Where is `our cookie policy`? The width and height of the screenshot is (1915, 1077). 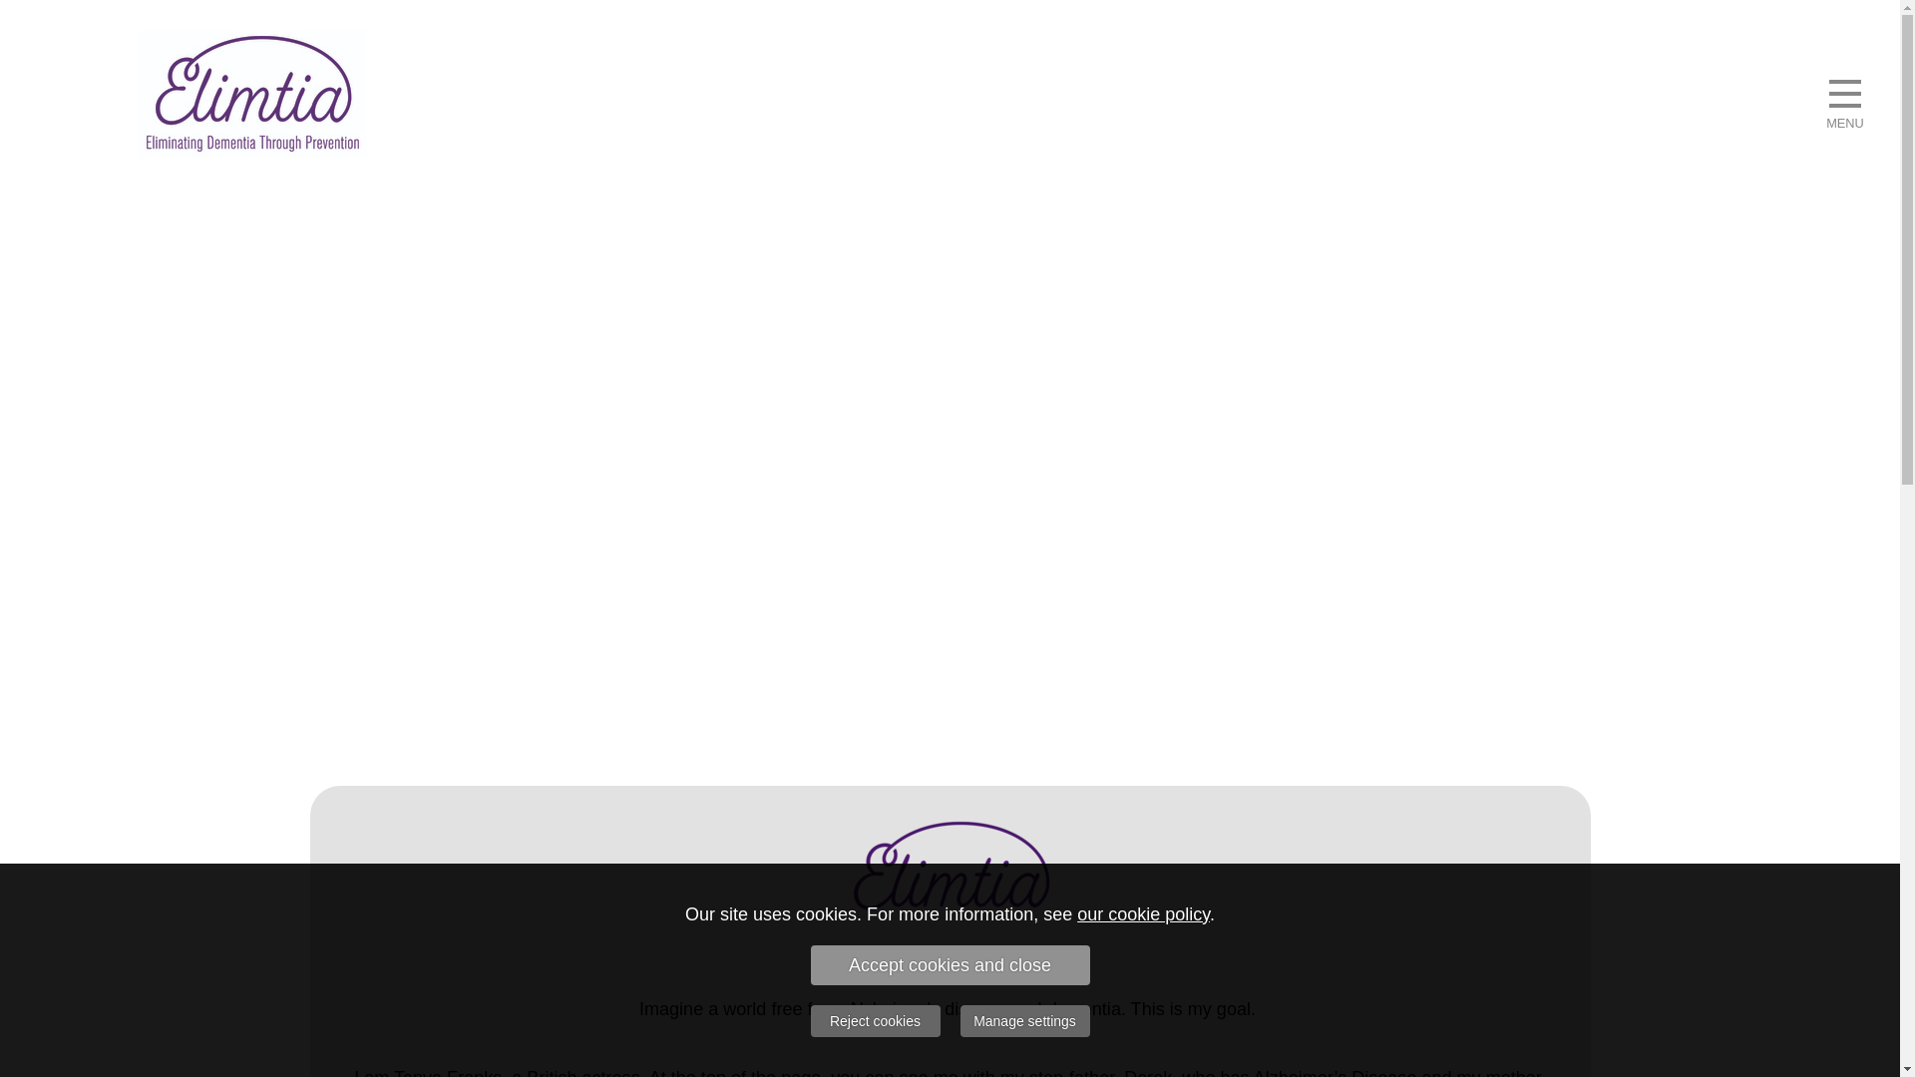 our cookie policy is located at coordinates (1143, 913).